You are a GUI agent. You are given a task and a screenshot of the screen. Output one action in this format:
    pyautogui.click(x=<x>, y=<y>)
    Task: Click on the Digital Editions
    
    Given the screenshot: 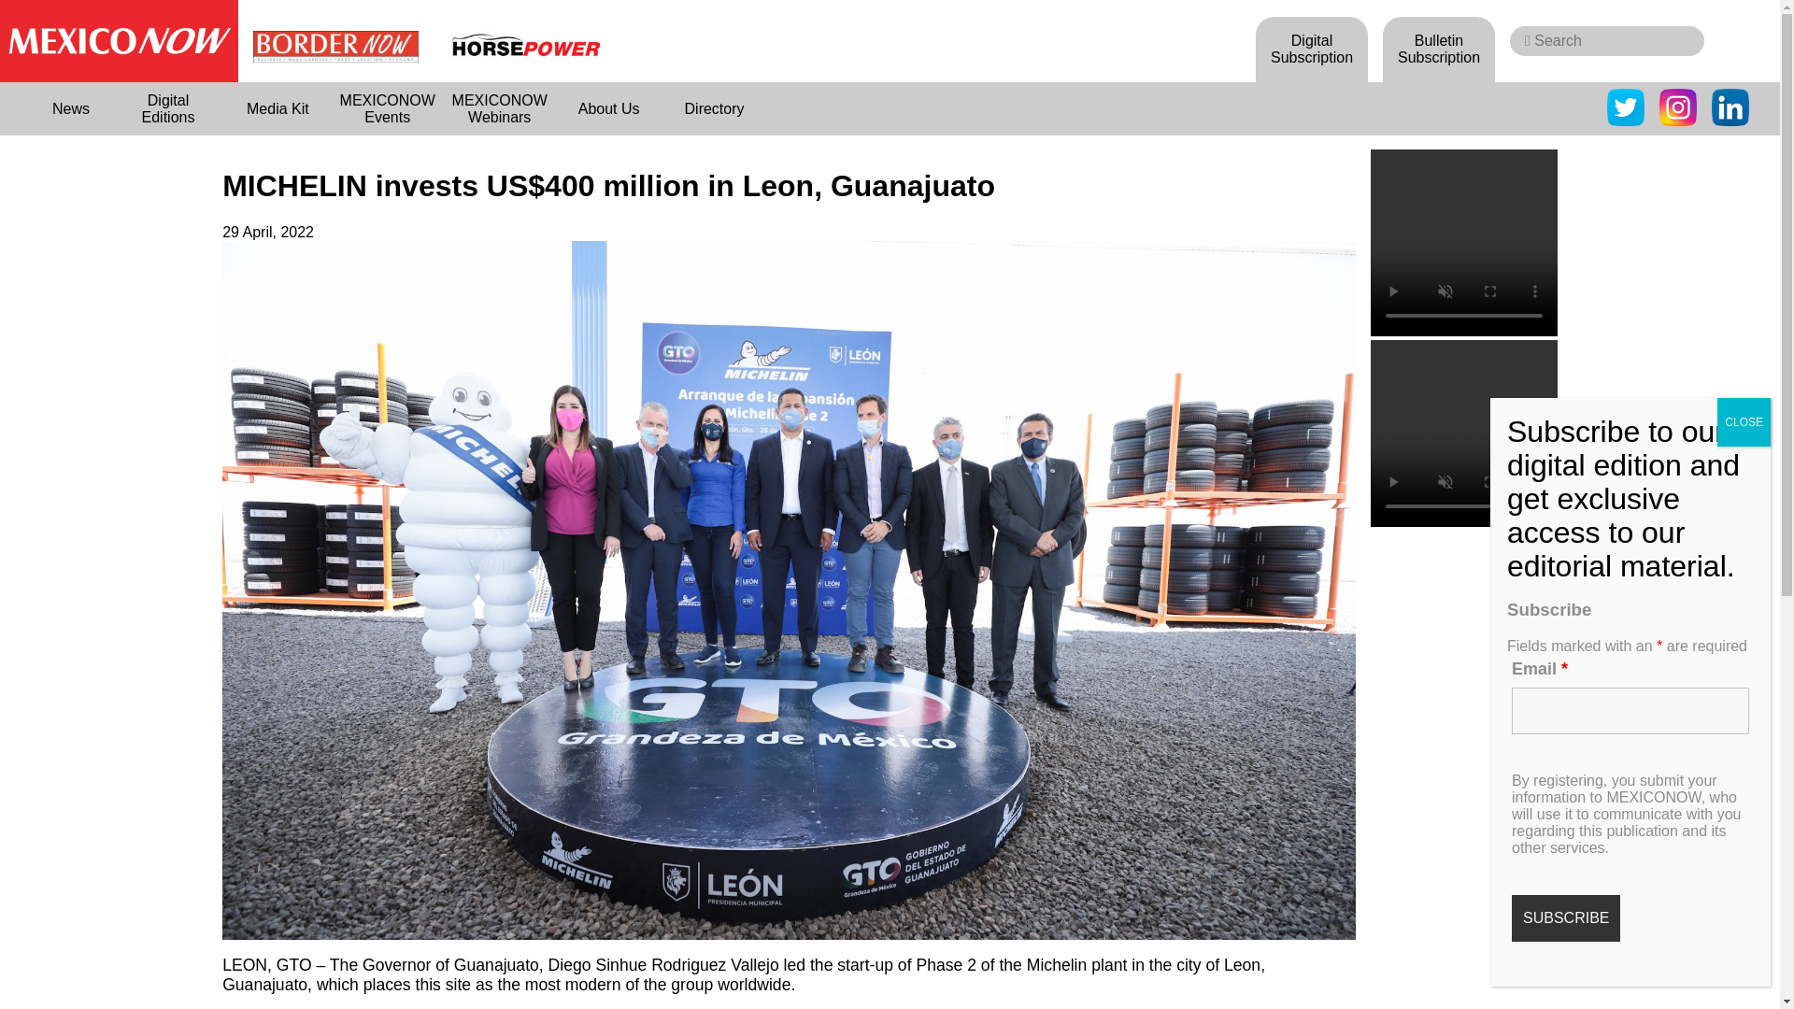 What is the action you would take?
    pyautogui.click(x=168, y=108)
    